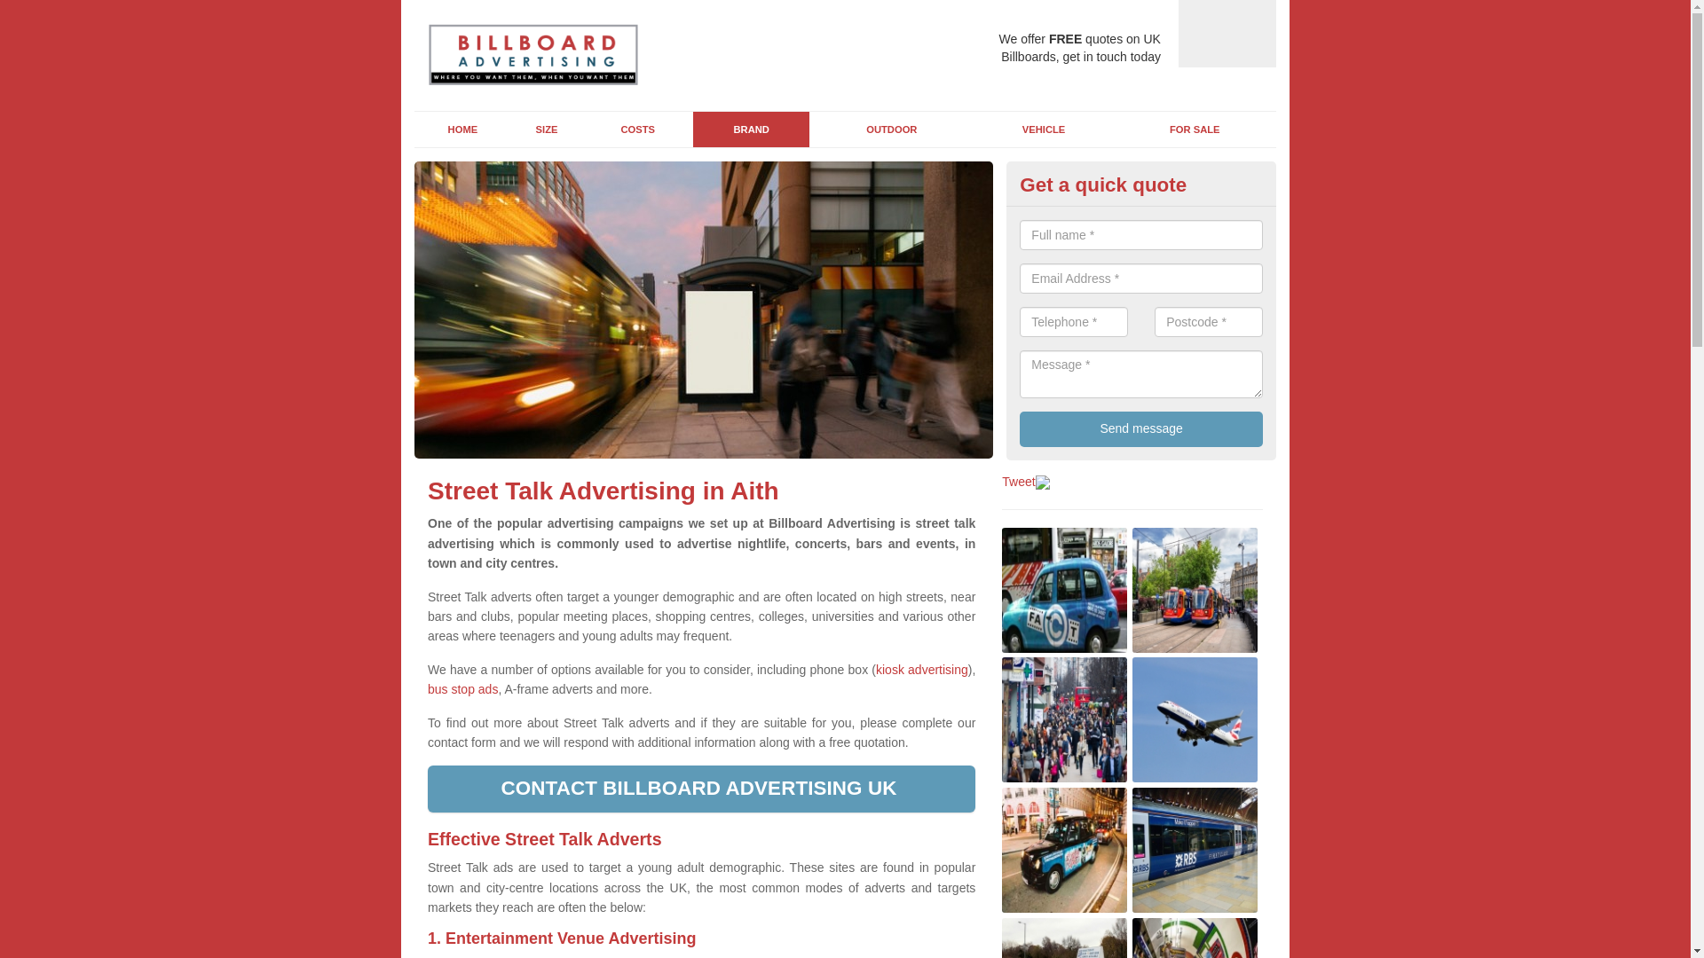  What do you see at coordinates (1063, 850) in the screenshot?
I see `High Street Advertising in Aith 5` at bounding box center [1063, 850].